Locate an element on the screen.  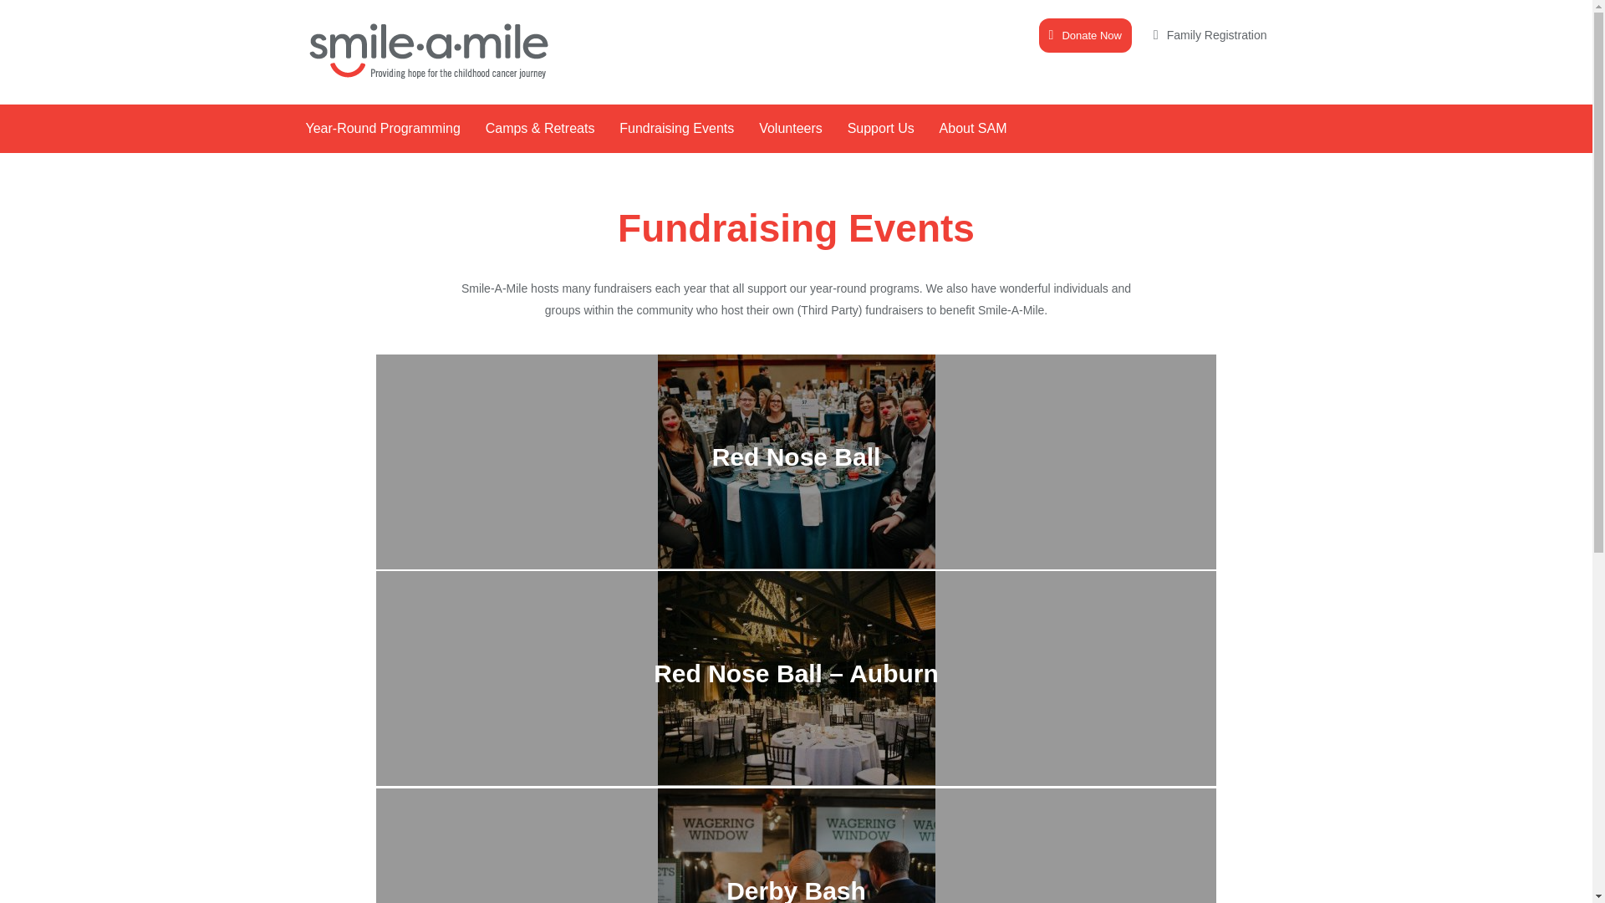
Year-Round Programming is located at coordinates (381, 129).